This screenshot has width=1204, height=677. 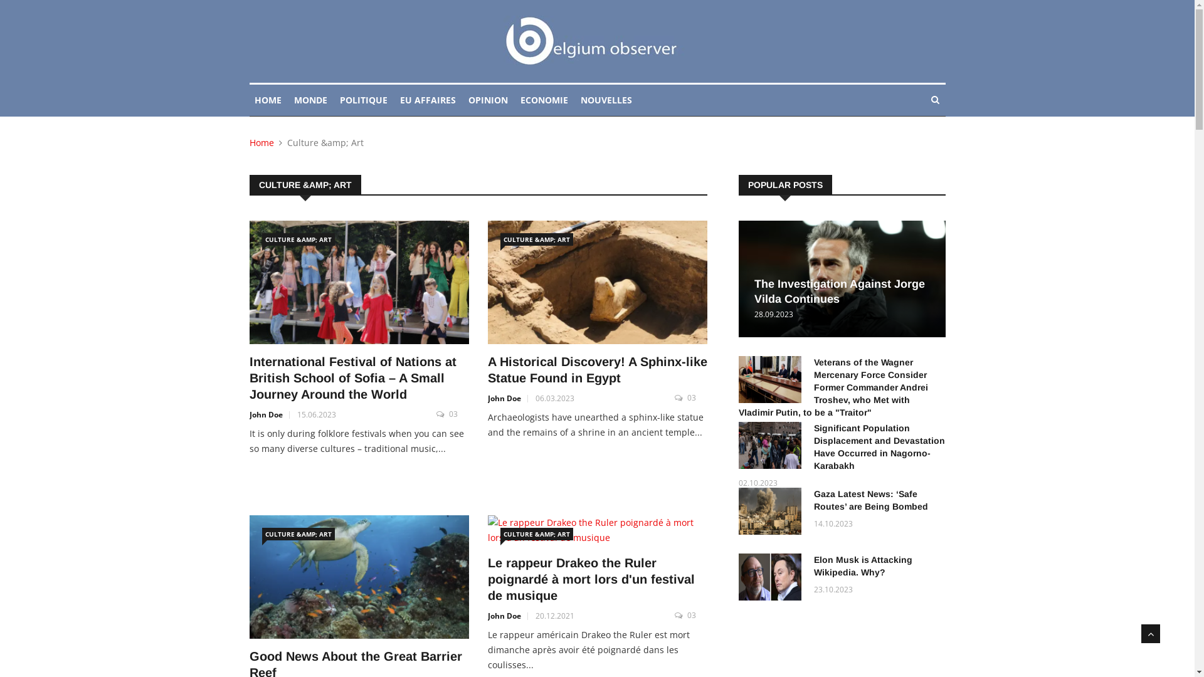 What do you see at coordinates (606, 100) in the screenshot?
I see `NOUVELLES` at bounding box center [606, 100].